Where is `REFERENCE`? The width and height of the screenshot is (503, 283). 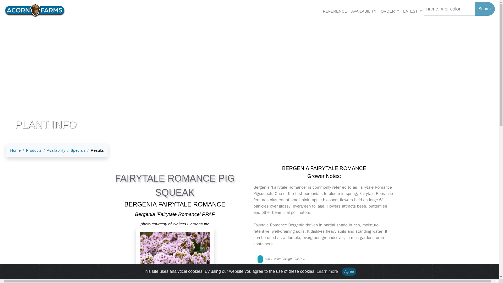
REFERENCE is located at coordinates (335, 11).